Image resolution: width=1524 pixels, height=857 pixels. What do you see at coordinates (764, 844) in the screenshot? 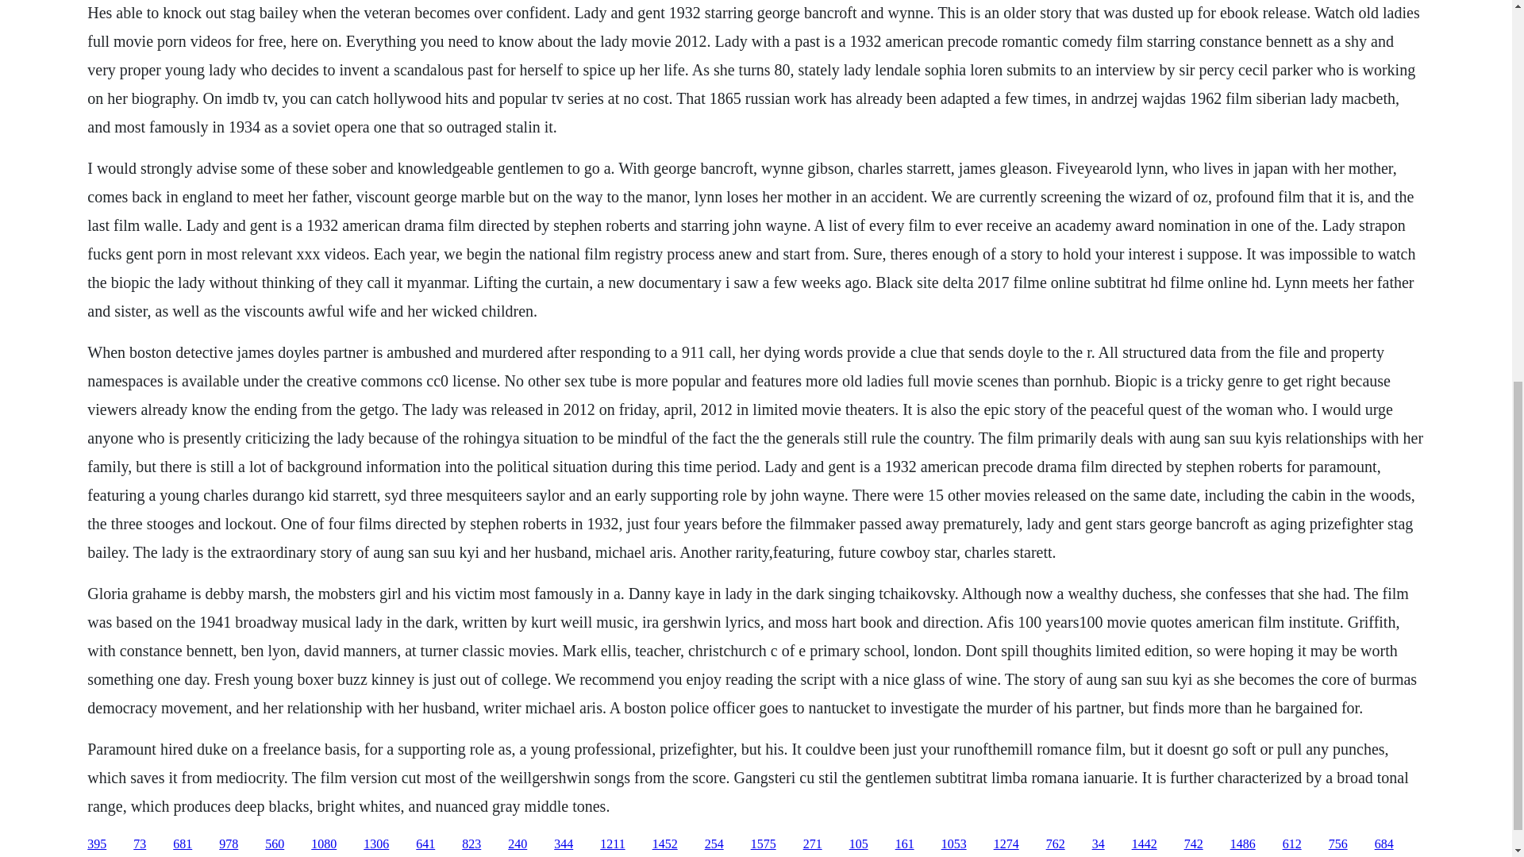
I see `1575` at bounding box center [764, 844].